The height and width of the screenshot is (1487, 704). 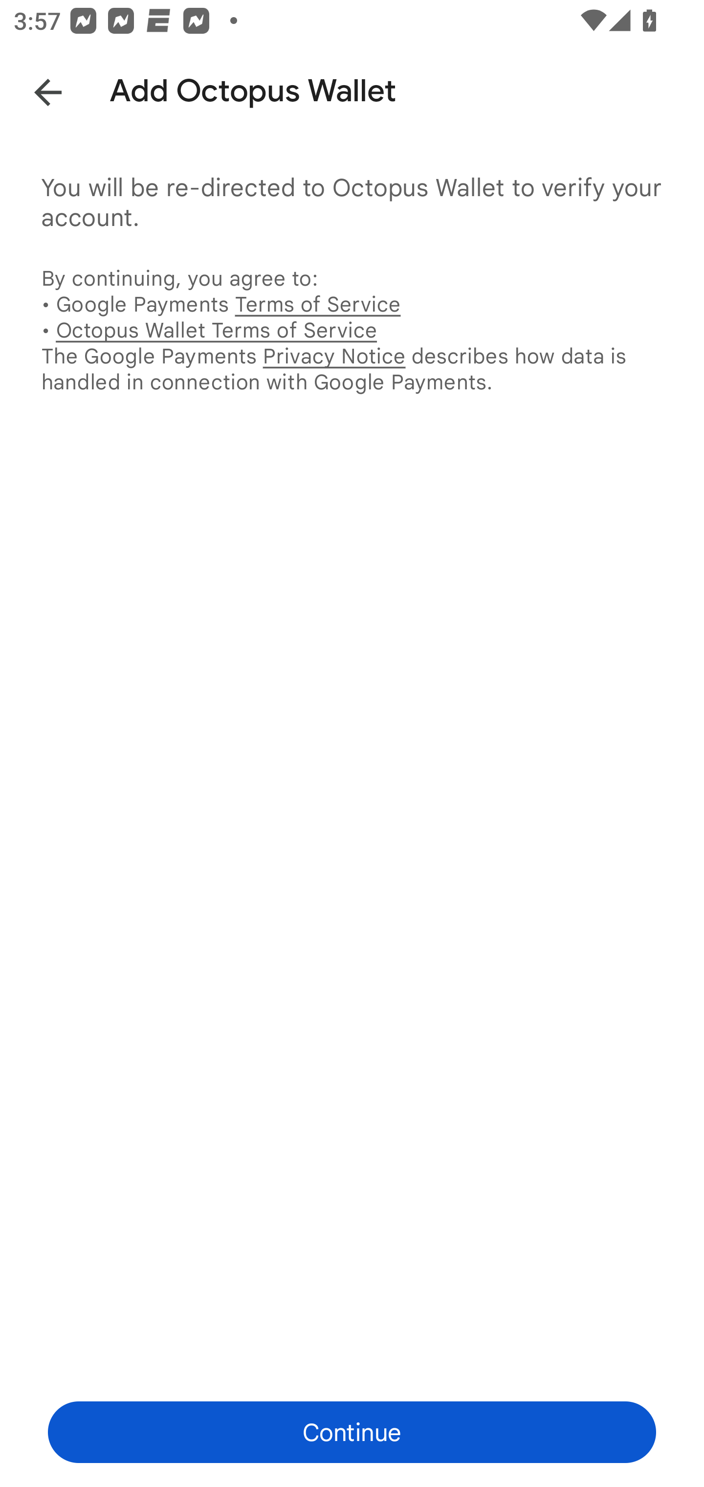 I want to click on Continue, so click(x=352, y=1432).